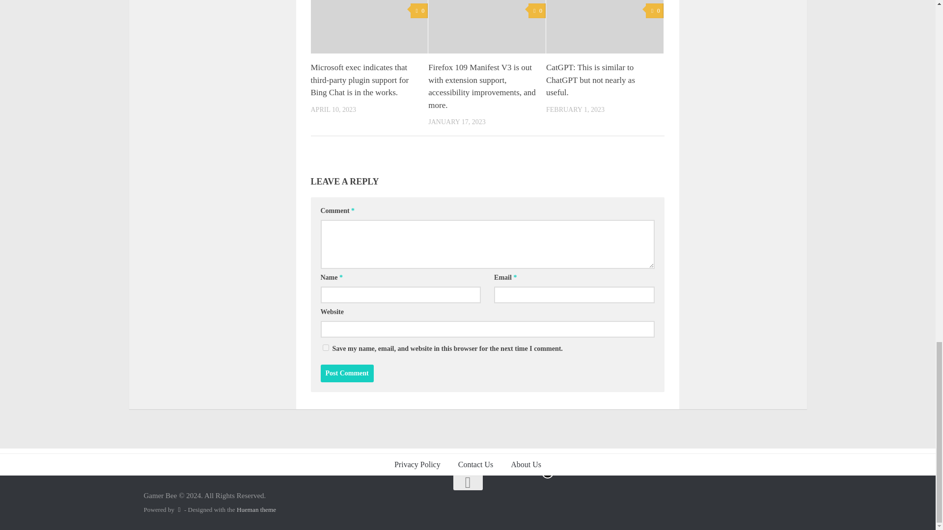 Image resolution: width=943 pixels, height=530 pixels. What do you see at coordinates (325, 347) in the screenshot?
I see `yes` at bounding box center [325, 347].